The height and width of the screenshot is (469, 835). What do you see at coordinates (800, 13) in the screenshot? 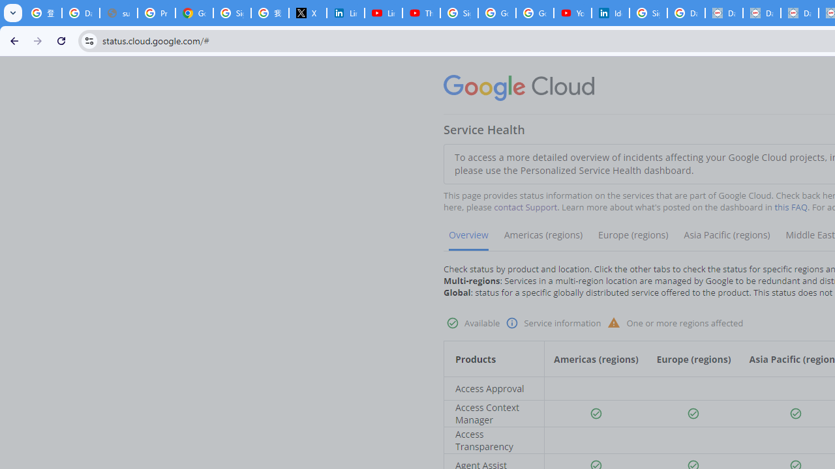
I see `Data Privacy Framework` at bounding box center [800, 13].